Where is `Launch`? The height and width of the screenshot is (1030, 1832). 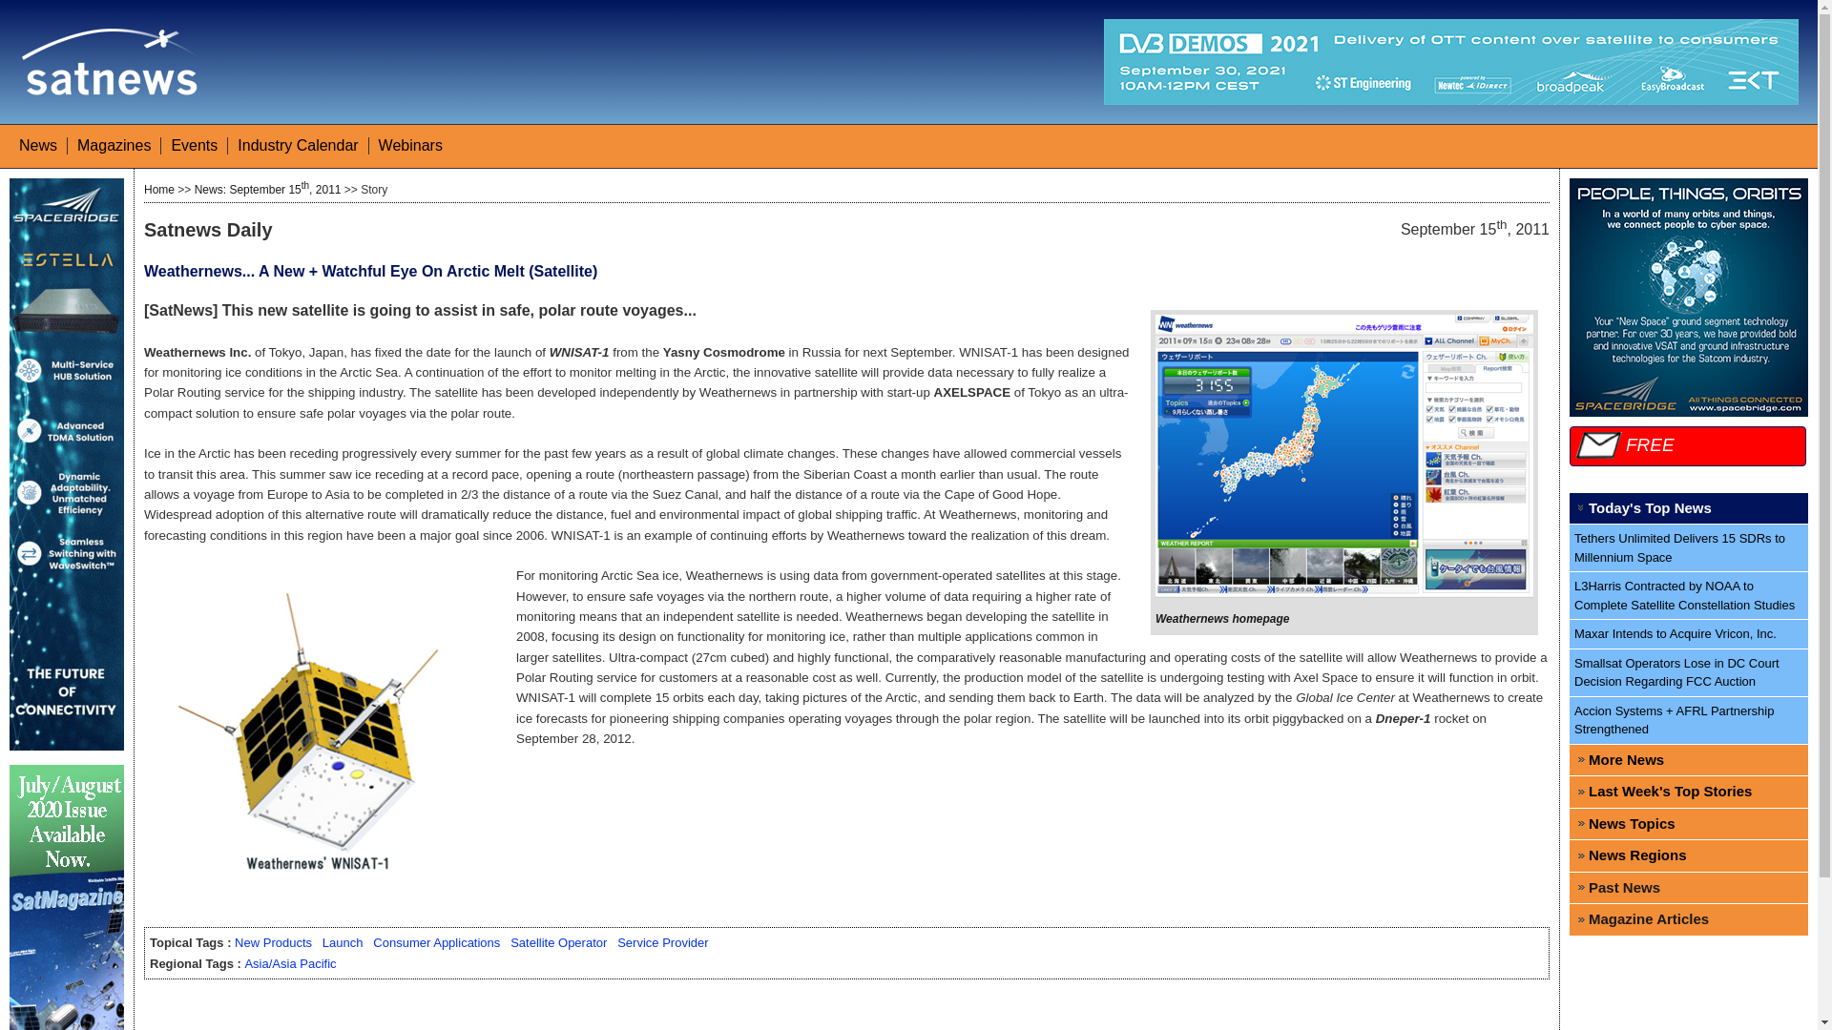
Launch is located at coordinates (342, 942).